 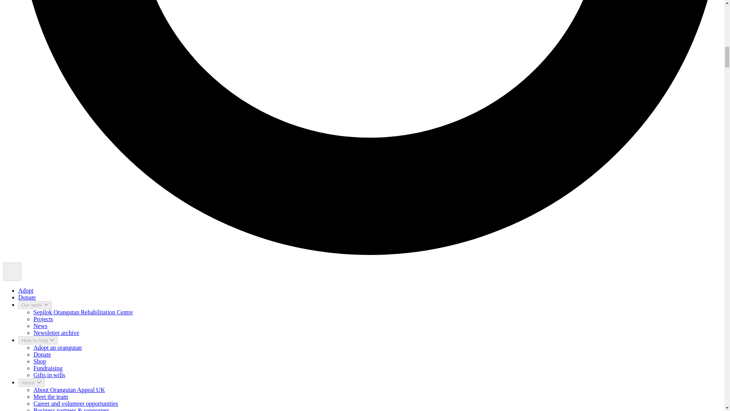 I want to click on Donate, so click(x=27, y=297).